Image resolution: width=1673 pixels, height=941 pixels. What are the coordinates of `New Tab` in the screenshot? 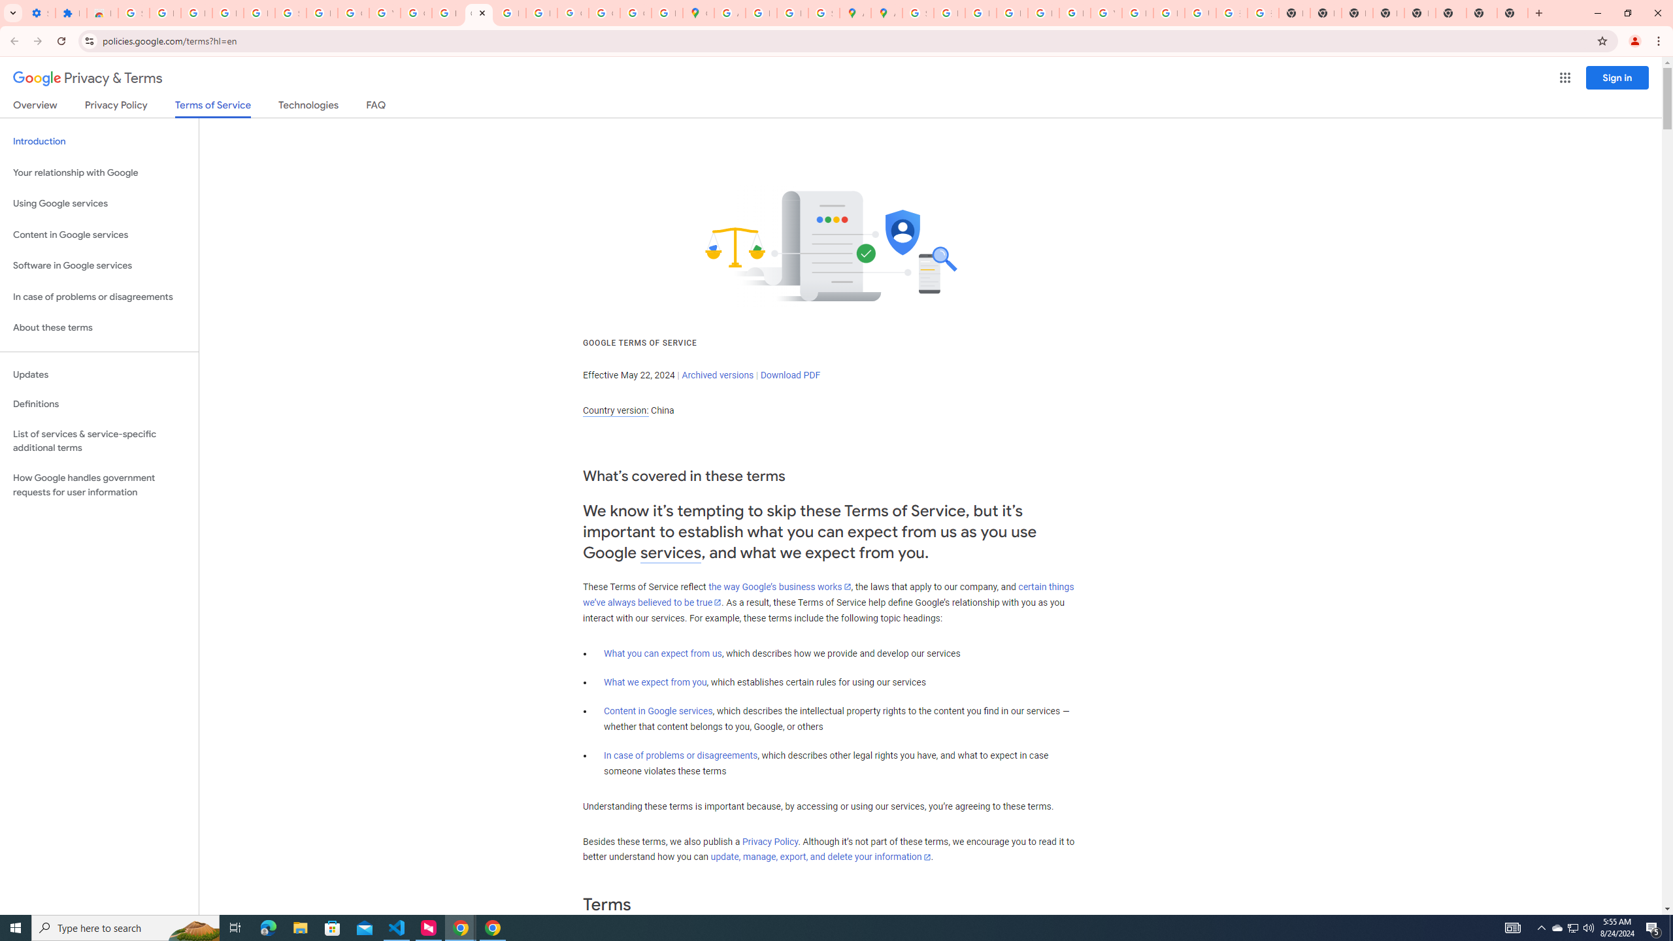 It's located at (1420, 13).